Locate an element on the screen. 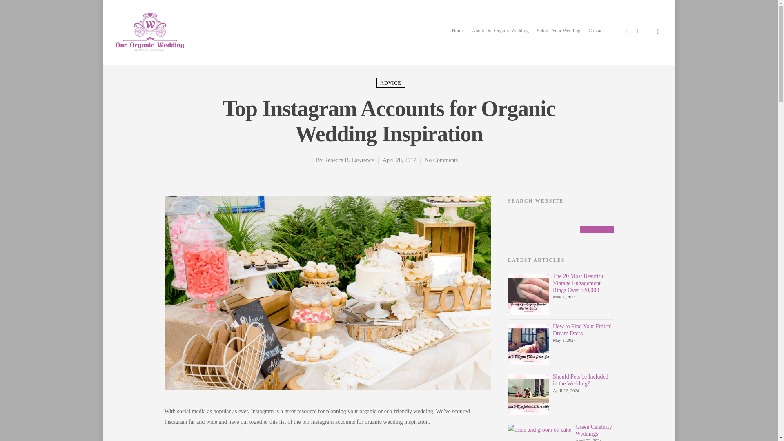 This screenshot has width=784, height=441. How to Find Your Ethical Dream Dress is located at coordinates (582, 330).